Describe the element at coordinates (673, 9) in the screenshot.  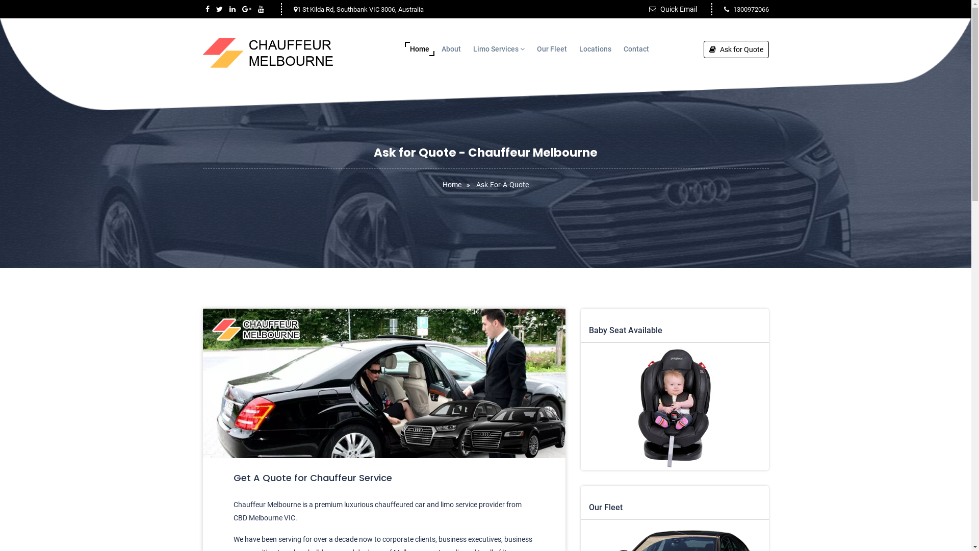
I see `Quick Email` at that location.